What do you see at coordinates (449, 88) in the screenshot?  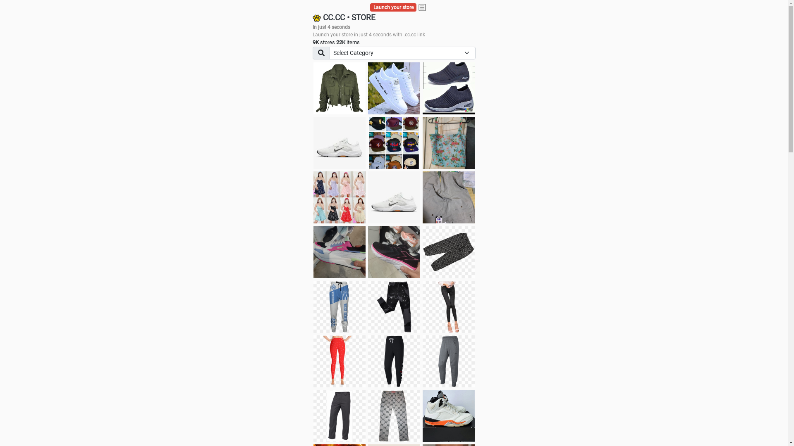 I see `shoes for boys` at bounding box center [449, 88].